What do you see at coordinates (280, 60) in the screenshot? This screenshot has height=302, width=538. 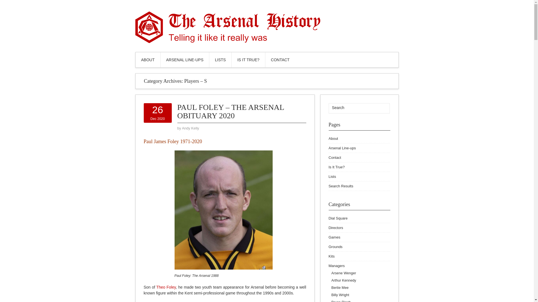 I see `CONTACT` at bounding box center [280, 60].